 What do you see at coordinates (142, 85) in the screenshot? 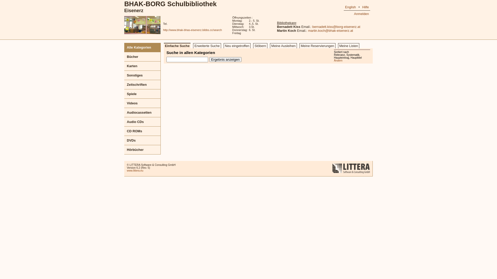
I see `Zeitschriften` at bounding box center [142, 85].